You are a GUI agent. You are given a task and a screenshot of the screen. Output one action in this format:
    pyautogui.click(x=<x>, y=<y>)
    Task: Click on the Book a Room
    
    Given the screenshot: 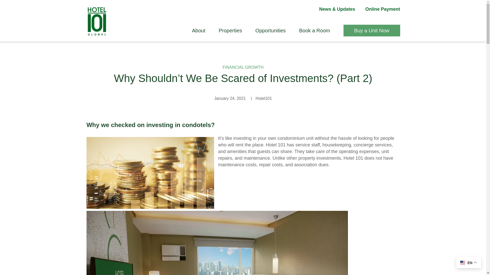 What is the action you would take?
    pyautogui.click(x=314, y=31)
    